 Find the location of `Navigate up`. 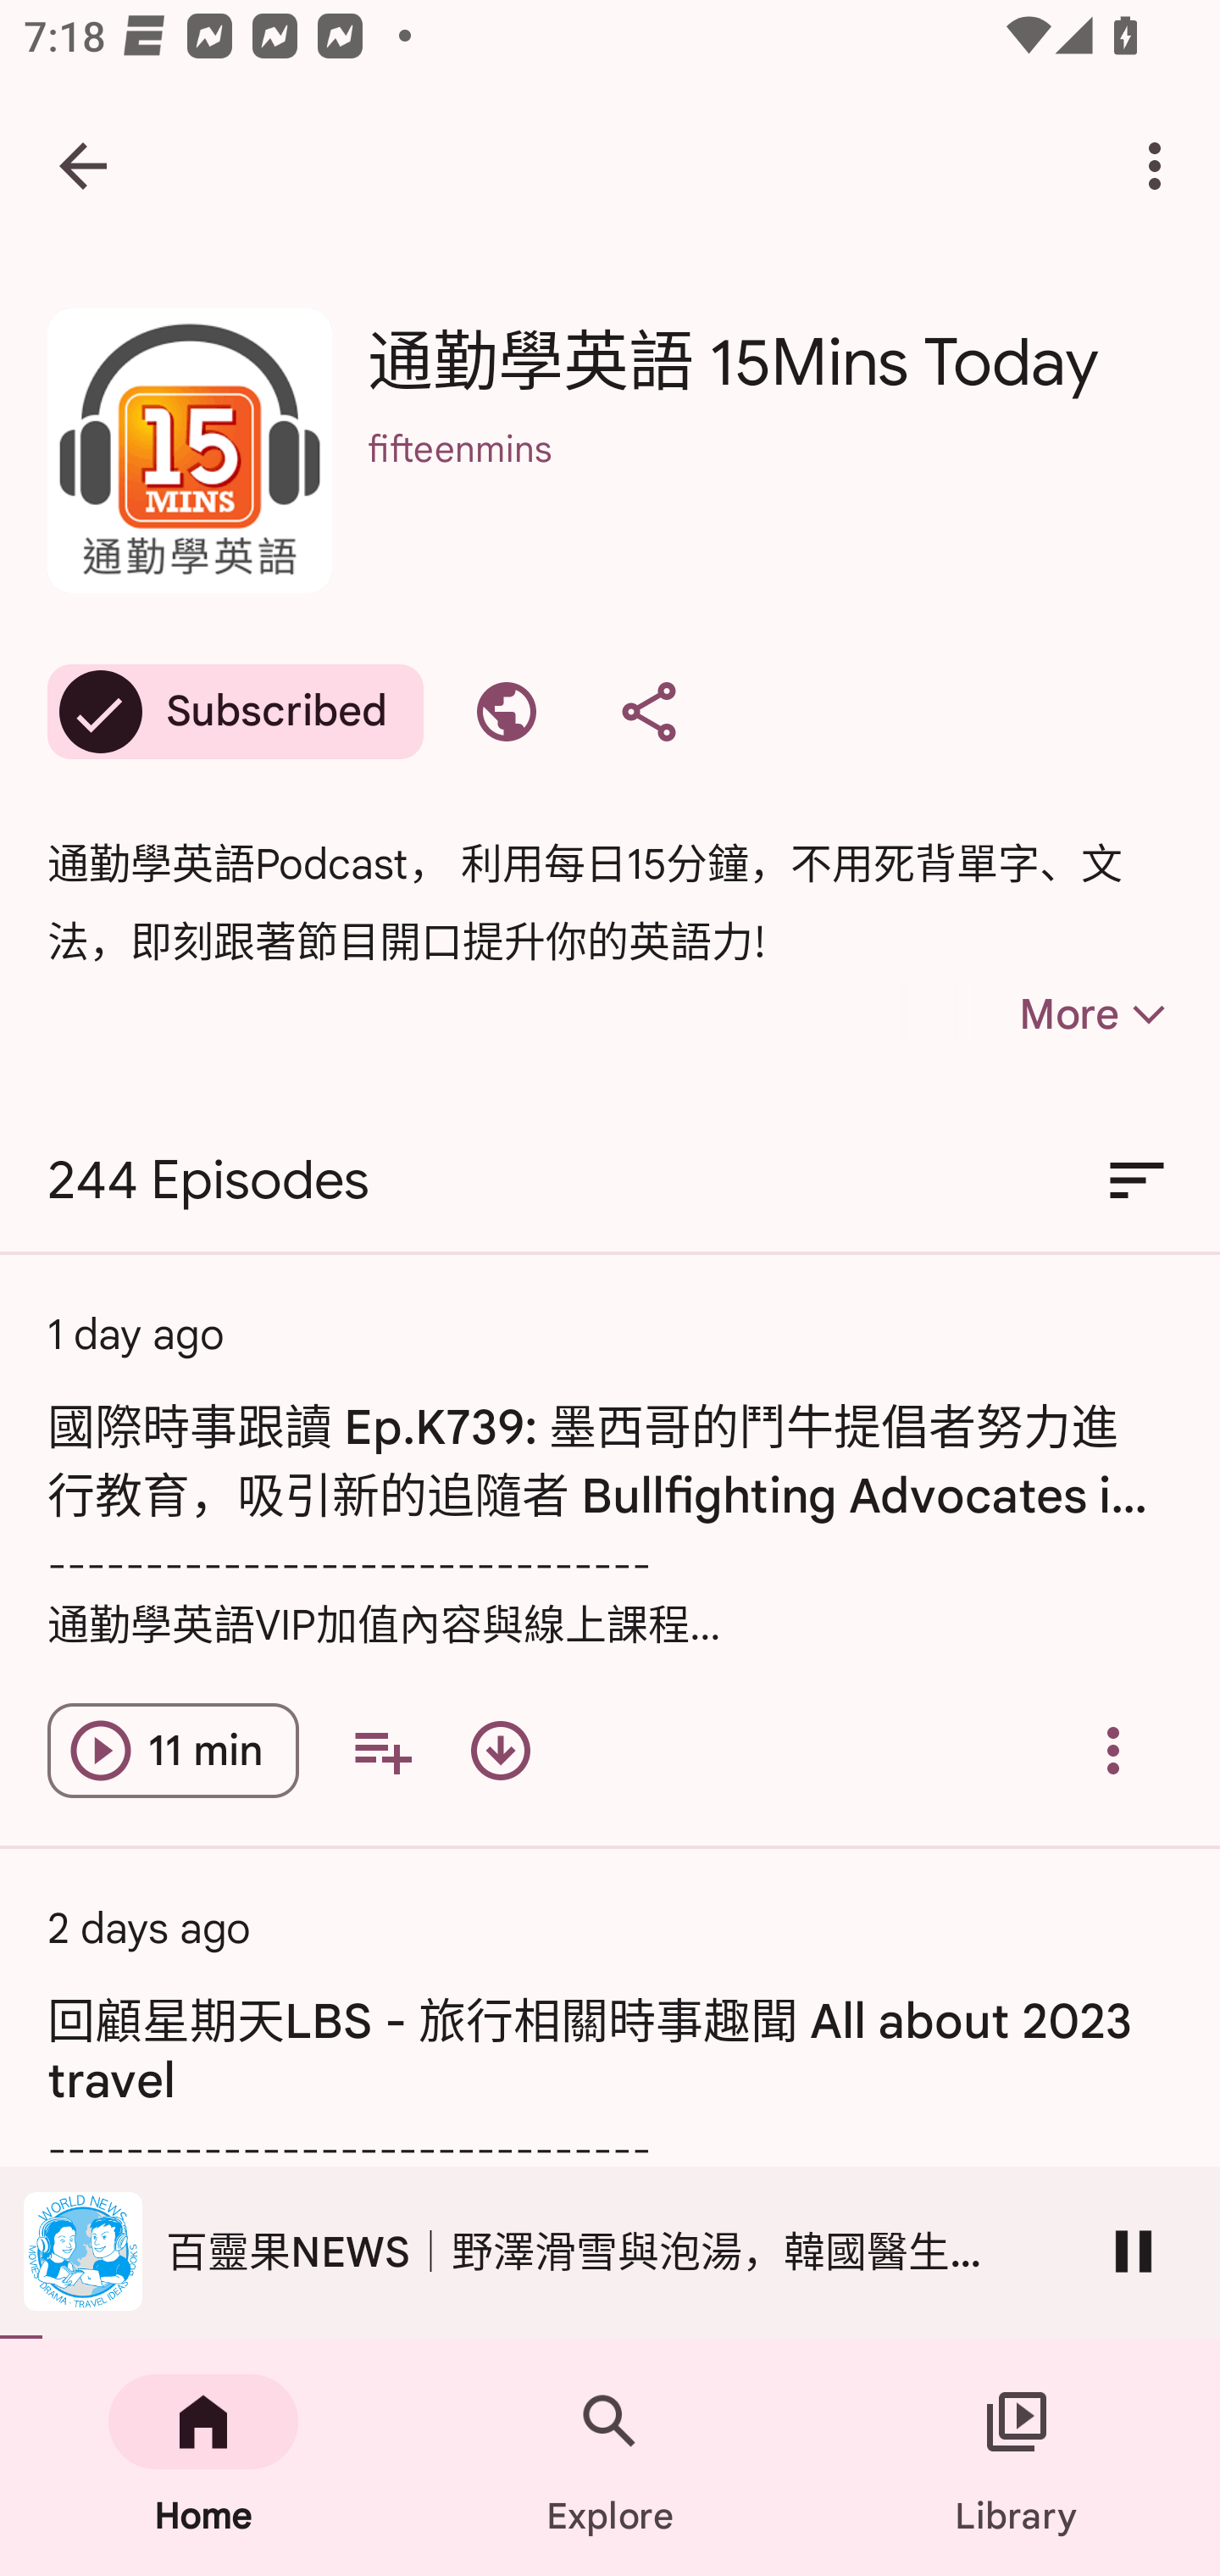

Navigate up is located at coordinates (83, 166).